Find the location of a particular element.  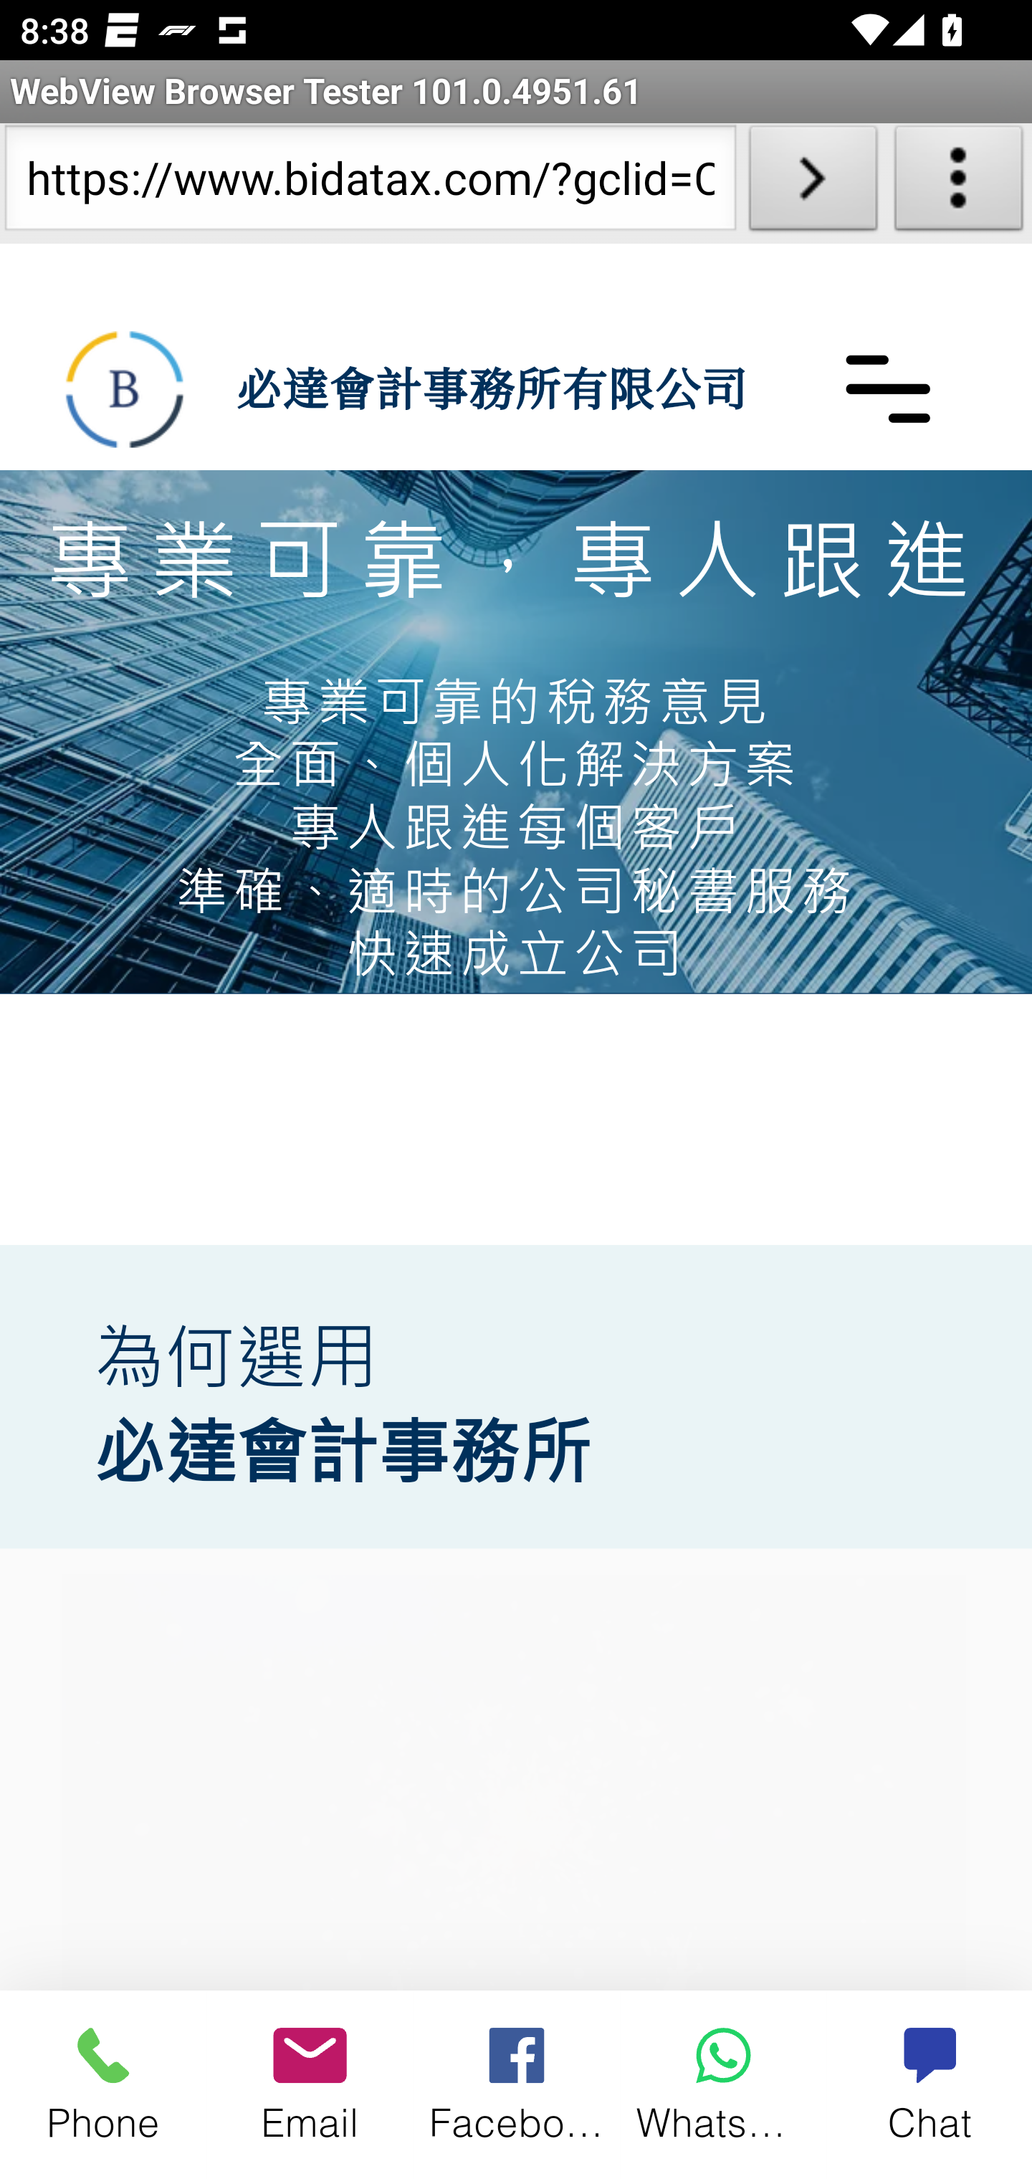

Email is located at coordinates (310, 2083).